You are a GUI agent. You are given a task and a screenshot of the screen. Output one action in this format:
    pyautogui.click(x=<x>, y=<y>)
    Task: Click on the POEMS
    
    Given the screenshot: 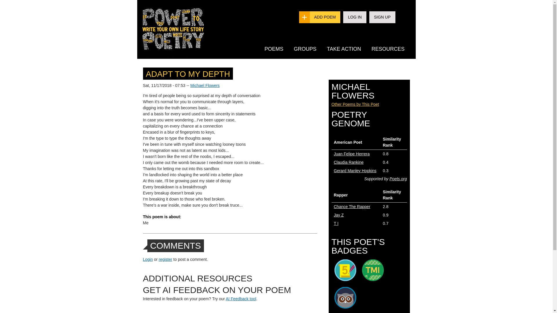 What is the action you would take?
    pyautogui.click(x=274, y=49)
    